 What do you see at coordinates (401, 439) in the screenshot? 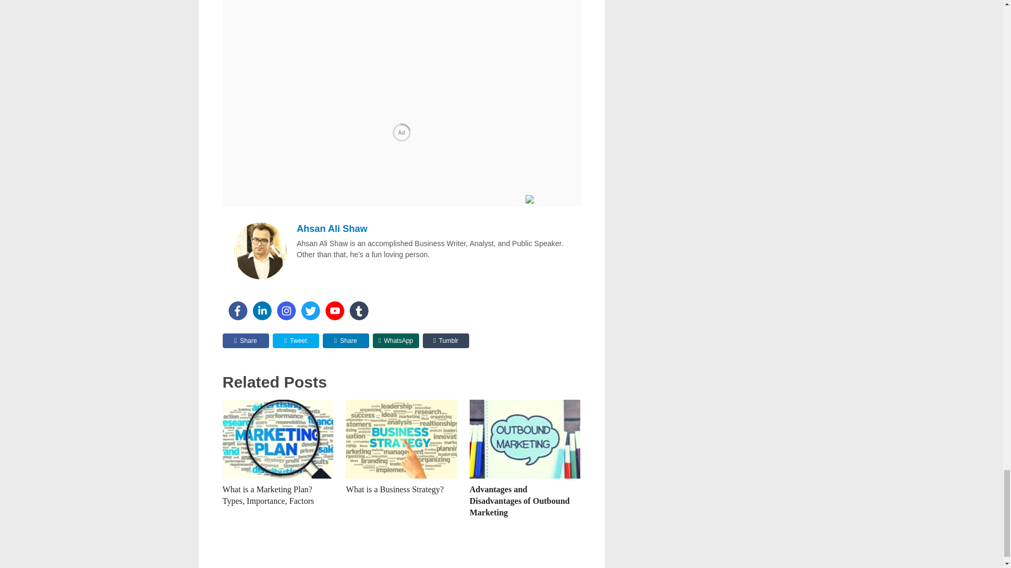
I see `What is a Business Strategy?` at bounding box center [401, 439].